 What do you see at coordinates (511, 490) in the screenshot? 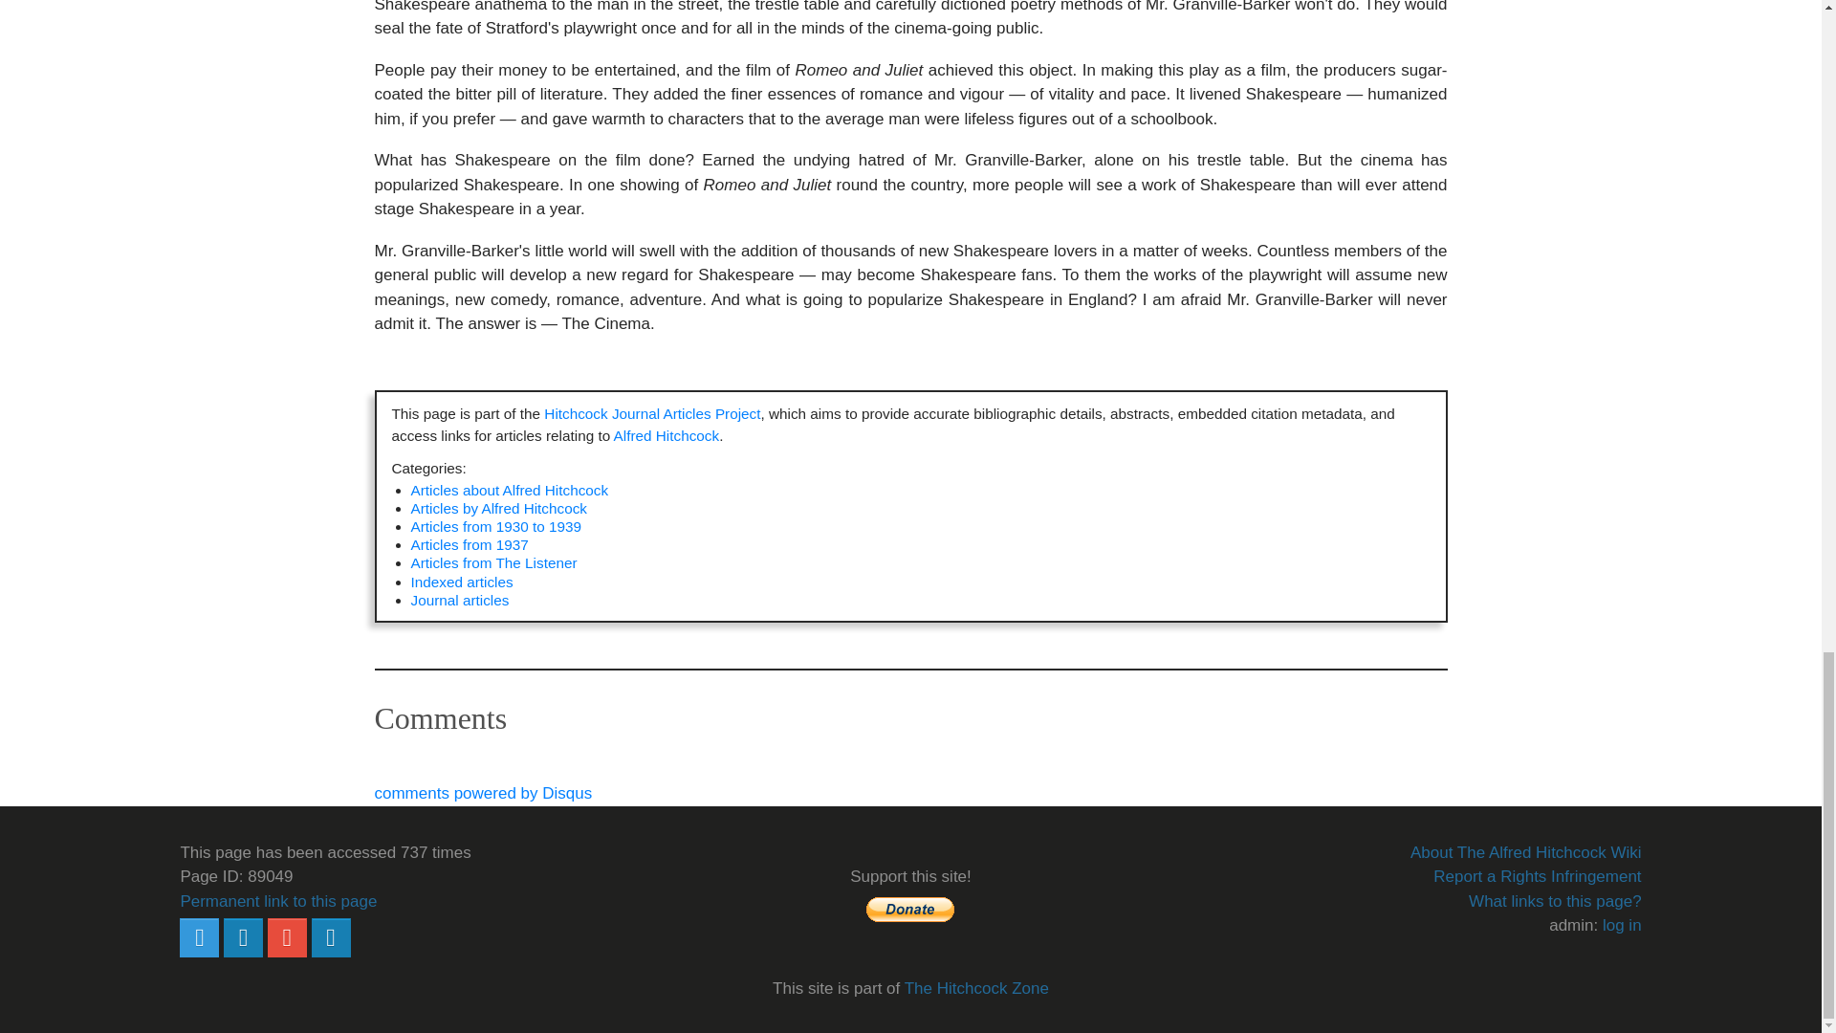
I see `Category:Articles about Alfred Hitchcock` at bounding box center [511, 490].